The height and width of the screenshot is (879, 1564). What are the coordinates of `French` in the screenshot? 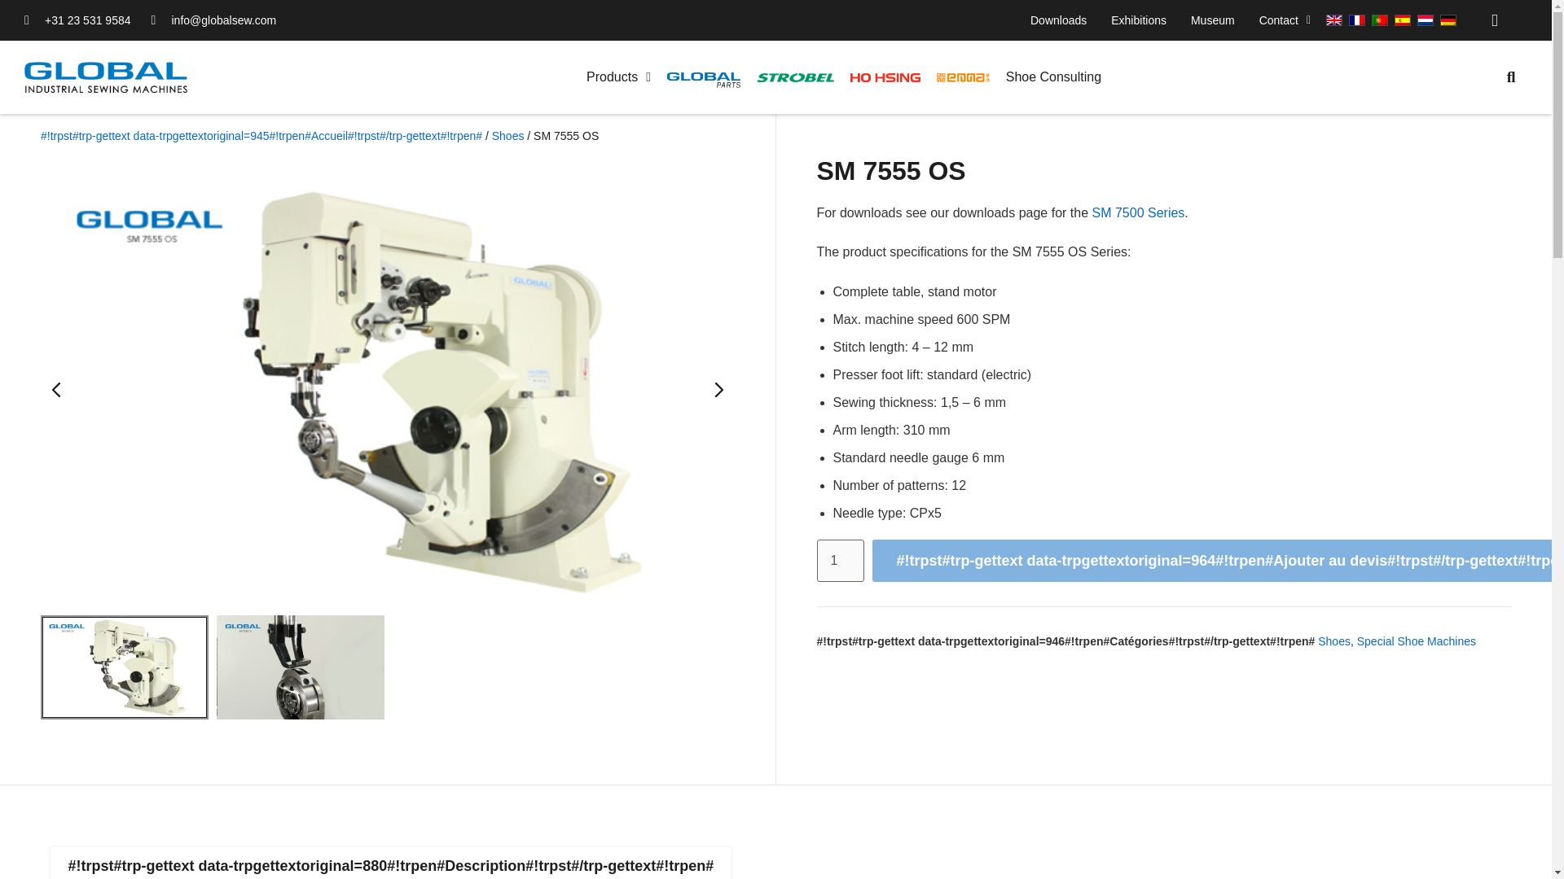 It's located at (1356, 20).